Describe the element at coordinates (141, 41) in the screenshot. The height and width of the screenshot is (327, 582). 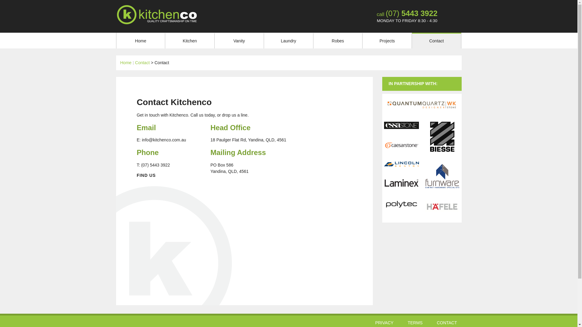
I see `Home` at that location.